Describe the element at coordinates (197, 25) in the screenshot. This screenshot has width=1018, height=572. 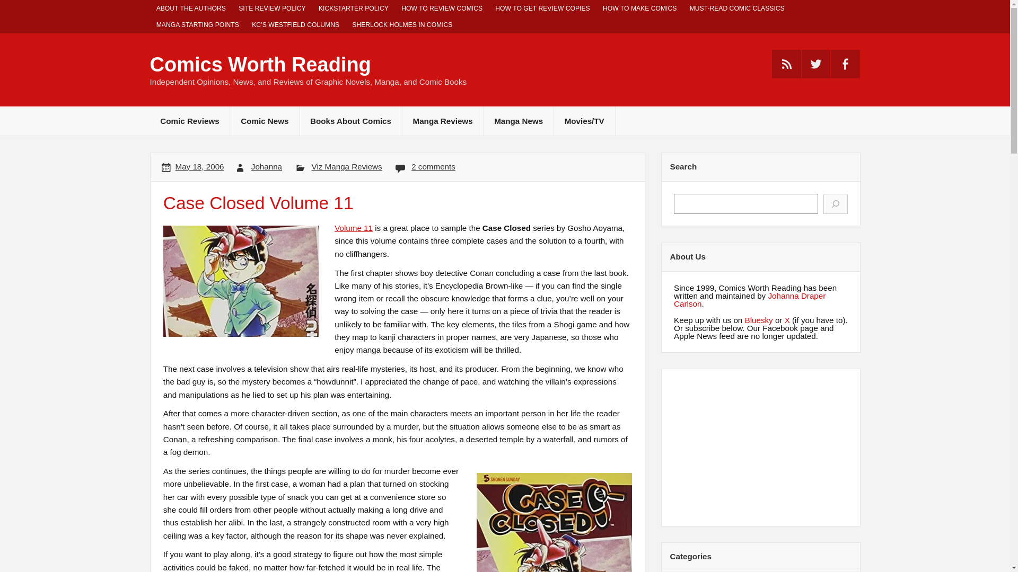
I see `MANGA STARTING POINTS` at that location.